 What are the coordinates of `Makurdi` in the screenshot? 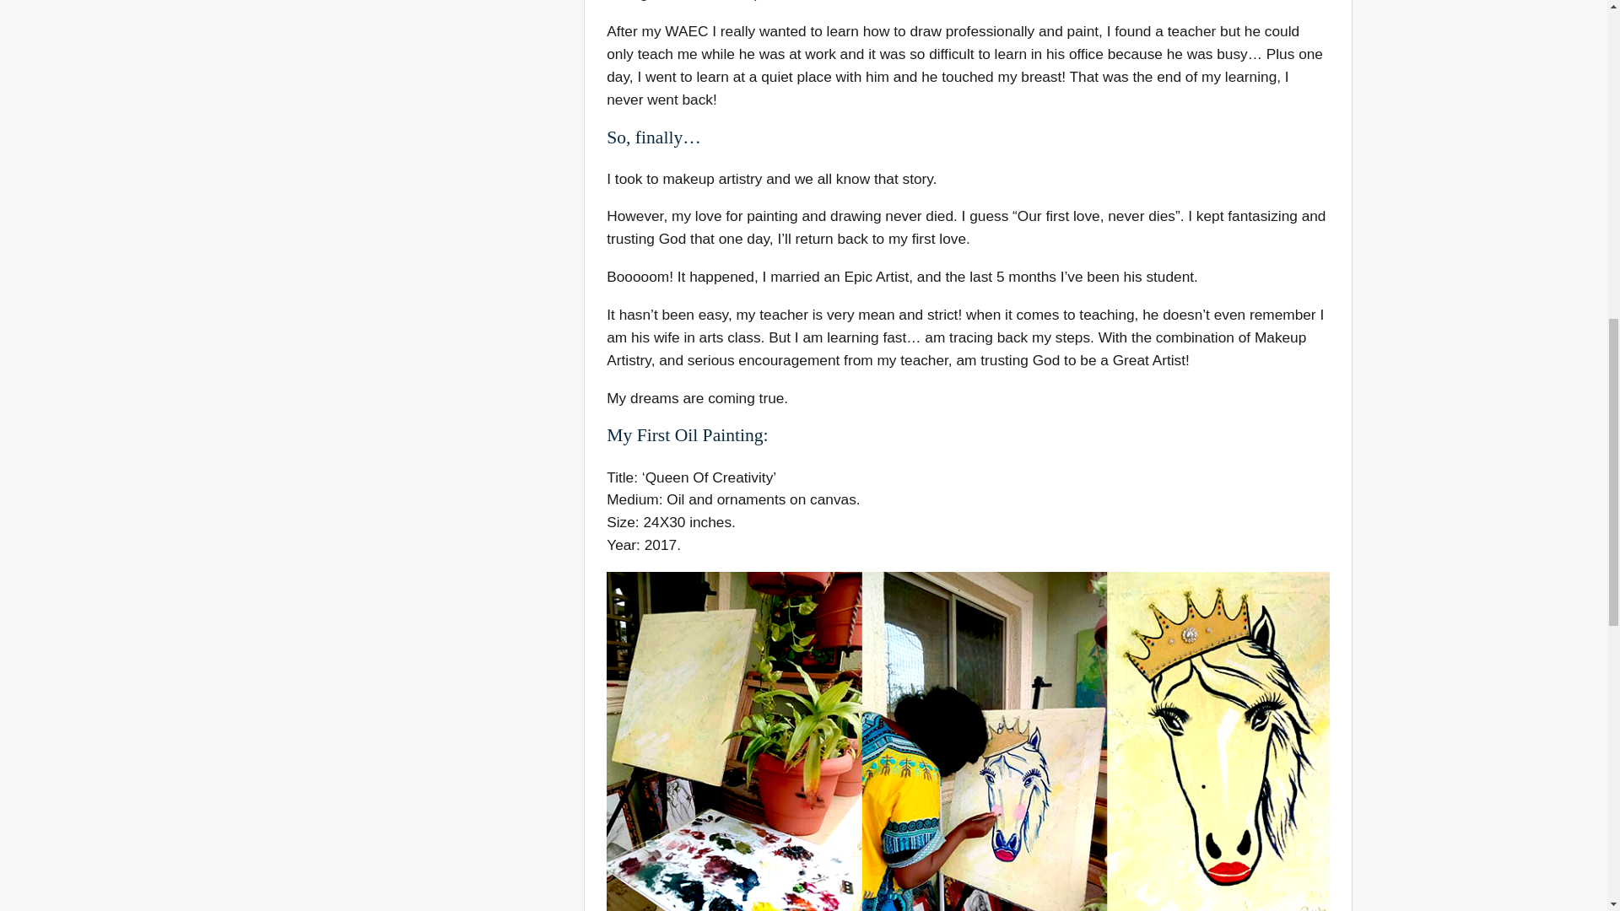 It's located at (687, 3).